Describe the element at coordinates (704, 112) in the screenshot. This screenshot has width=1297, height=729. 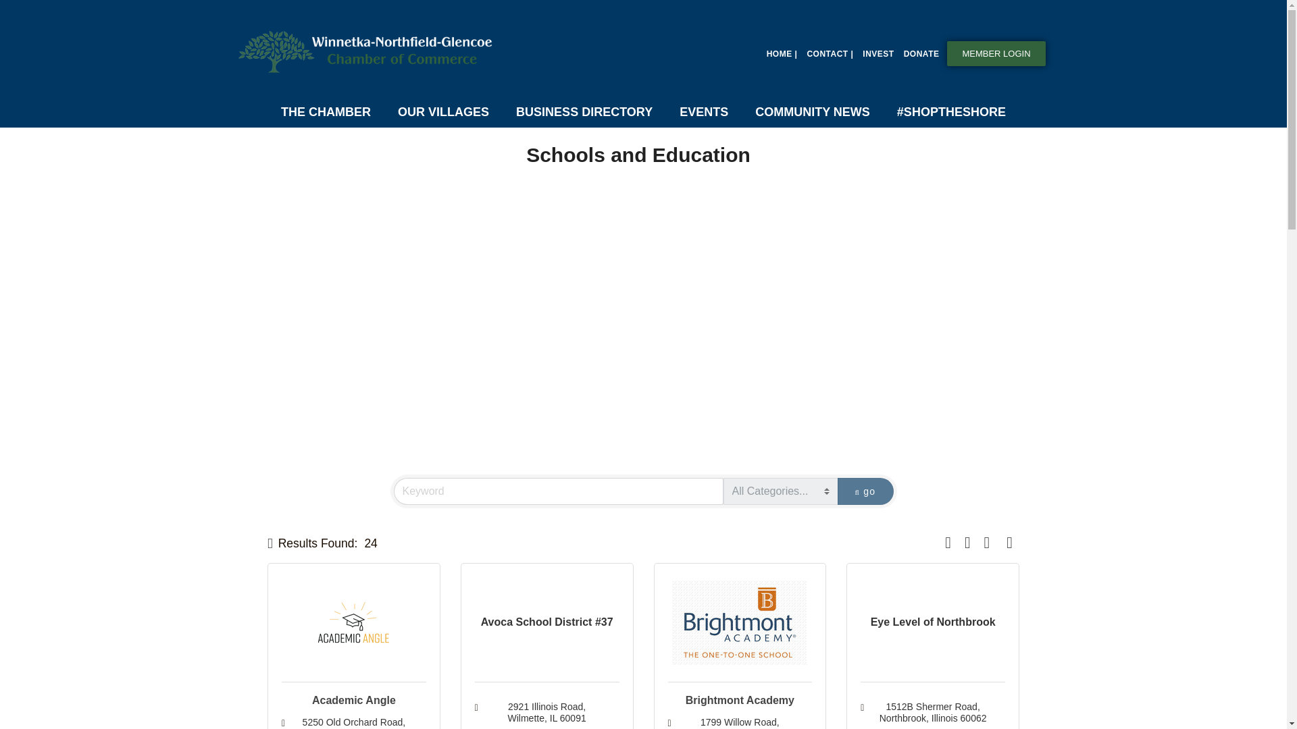
I see `EVENTS` at that location.